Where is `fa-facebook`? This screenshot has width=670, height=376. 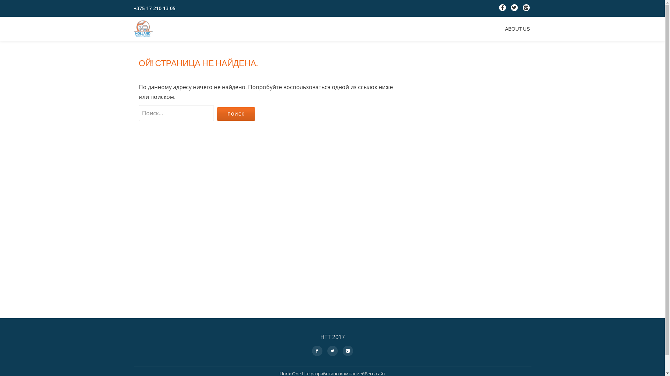 fa-facebook is located at coordinates (502, 9).